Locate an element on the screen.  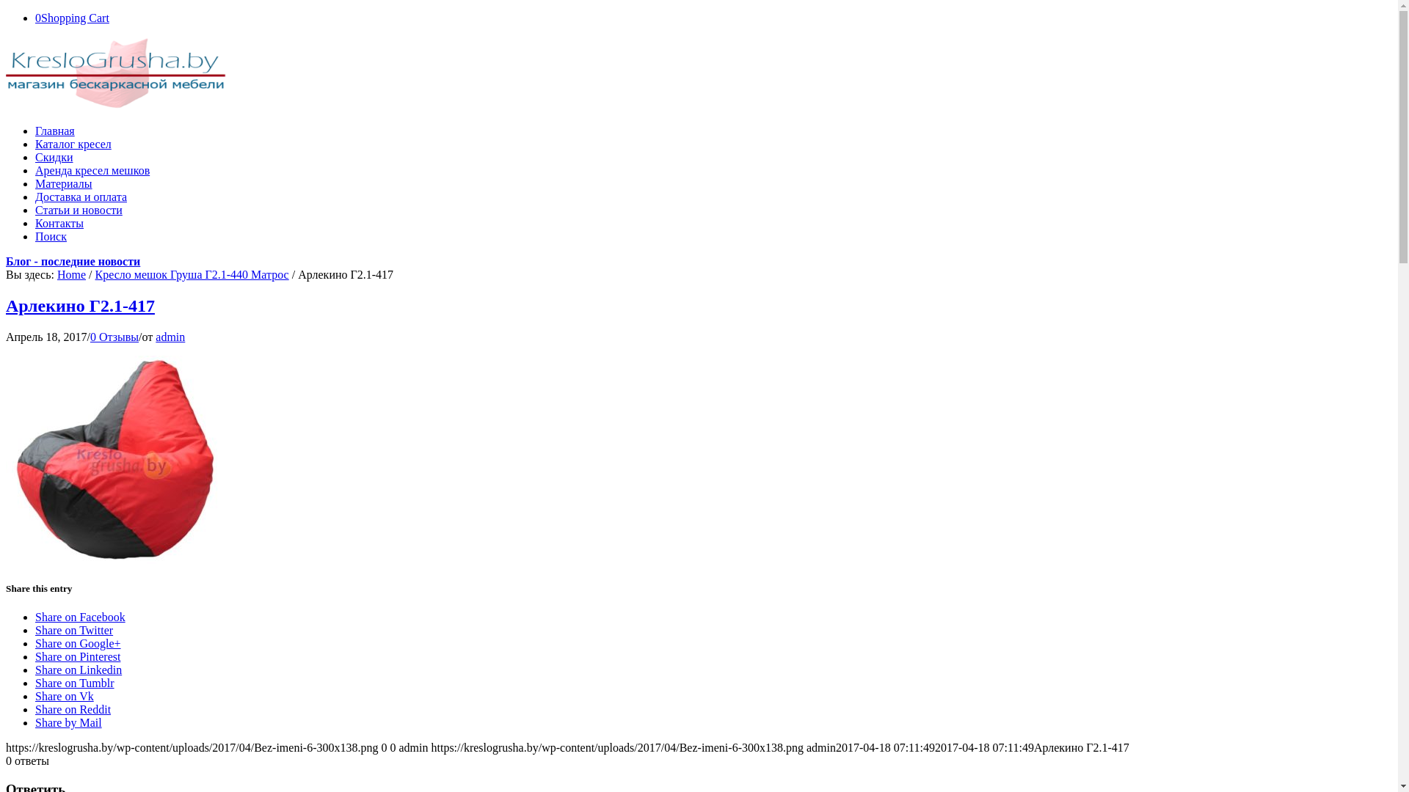
Home is located at coordinates (72, 274).